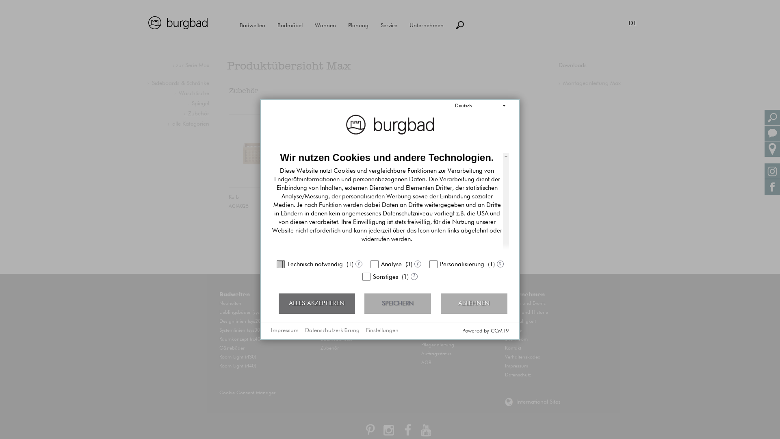 This screenshot has width=780, height=439. What do you see at coordinates (525, 304) in the screenshot?
I see `Messen und Events` at bounding box center [525, 304].